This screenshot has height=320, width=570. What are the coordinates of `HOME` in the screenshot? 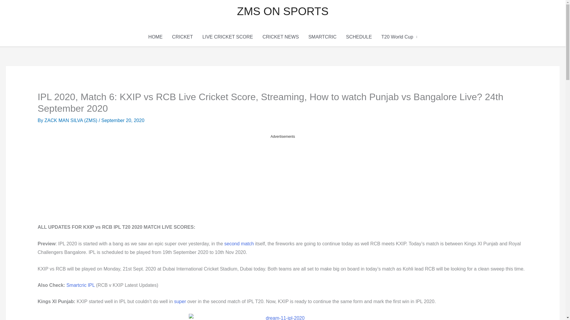 It's located at (156, 37).